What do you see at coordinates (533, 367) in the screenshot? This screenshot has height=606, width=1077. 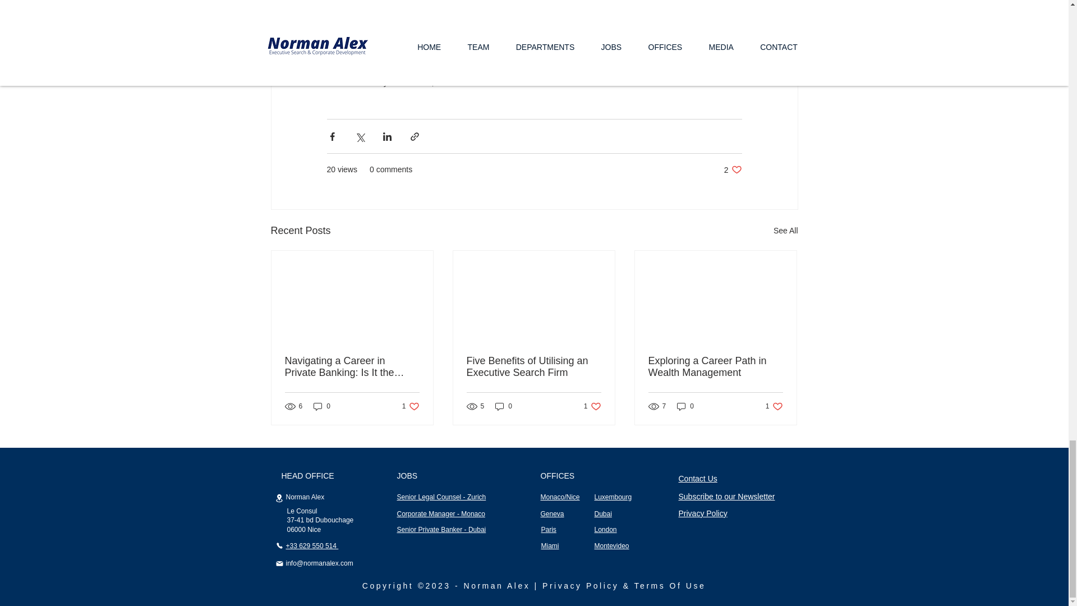 I see `See All` at bounding box center [533, 367].